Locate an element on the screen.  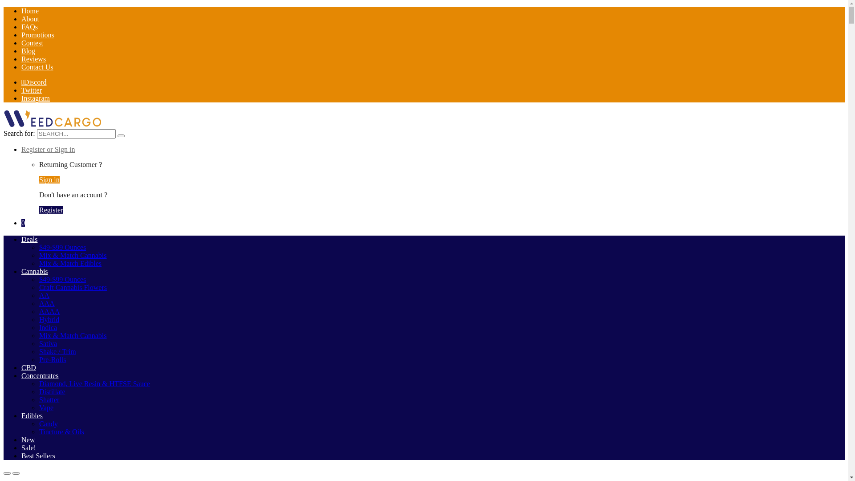
Tincture & Oils is located at coordinates (61, 432).